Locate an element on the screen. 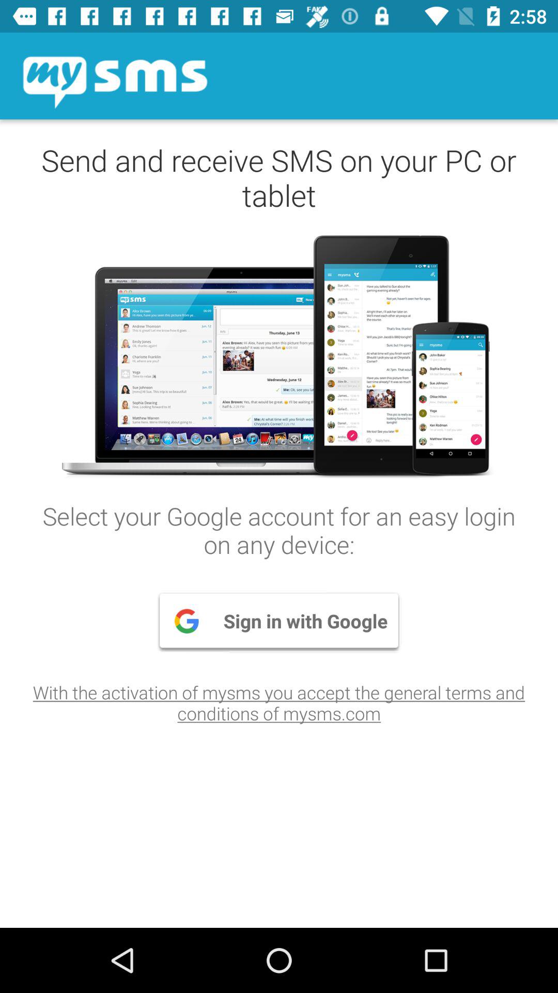 Image resolution: width=558 pixels, height=993 pixels. click the item above the with the activation icon is located at coordinates (279, 621).